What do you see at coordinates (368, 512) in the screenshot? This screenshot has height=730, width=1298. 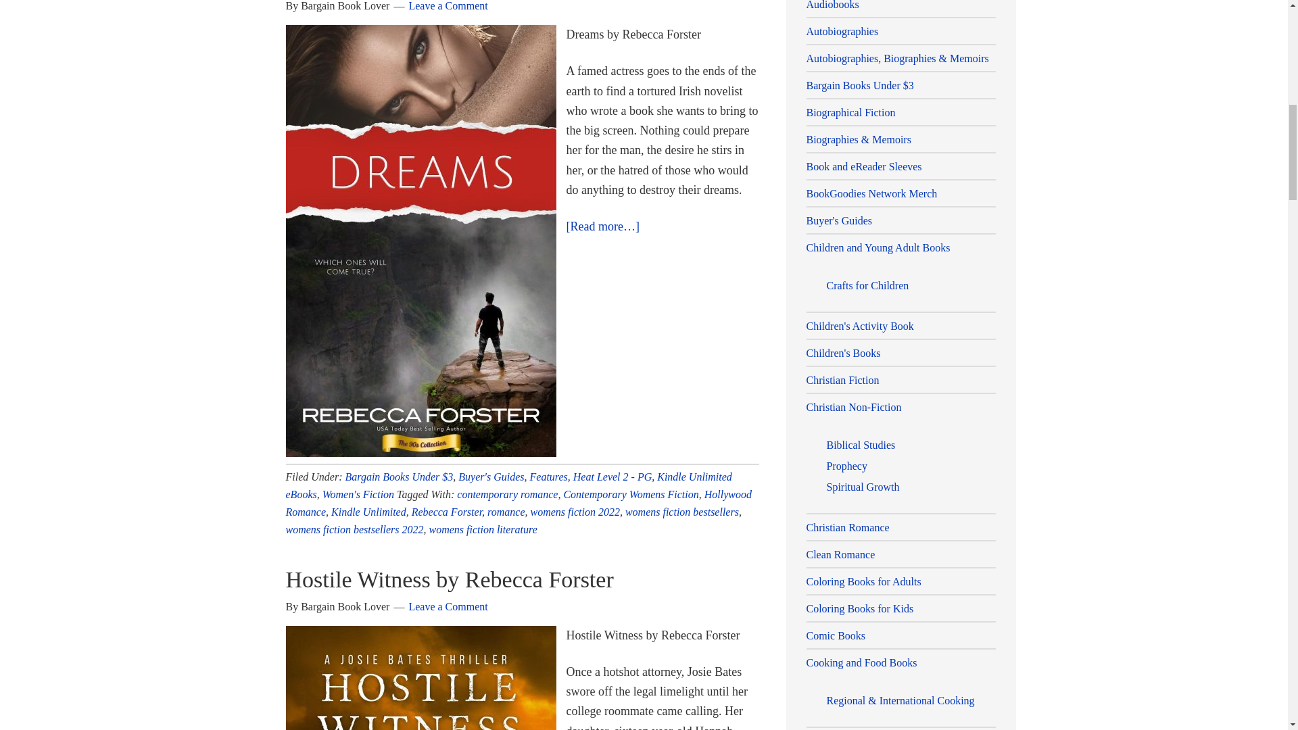 I see `Kindle Unlimited` at bounding box center [368, 512].